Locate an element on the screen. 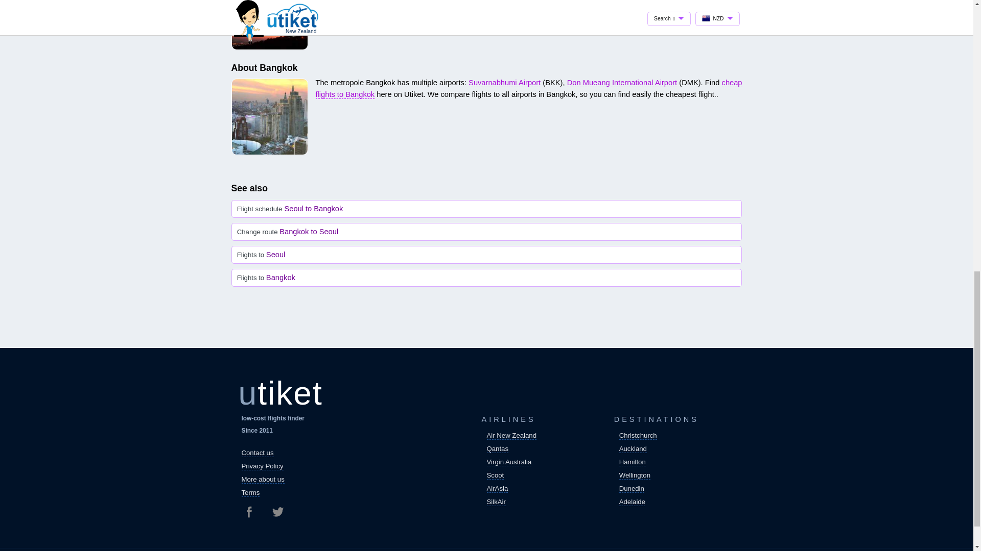  Suvarnabhumi Airport is located at coordinates (504, 83).